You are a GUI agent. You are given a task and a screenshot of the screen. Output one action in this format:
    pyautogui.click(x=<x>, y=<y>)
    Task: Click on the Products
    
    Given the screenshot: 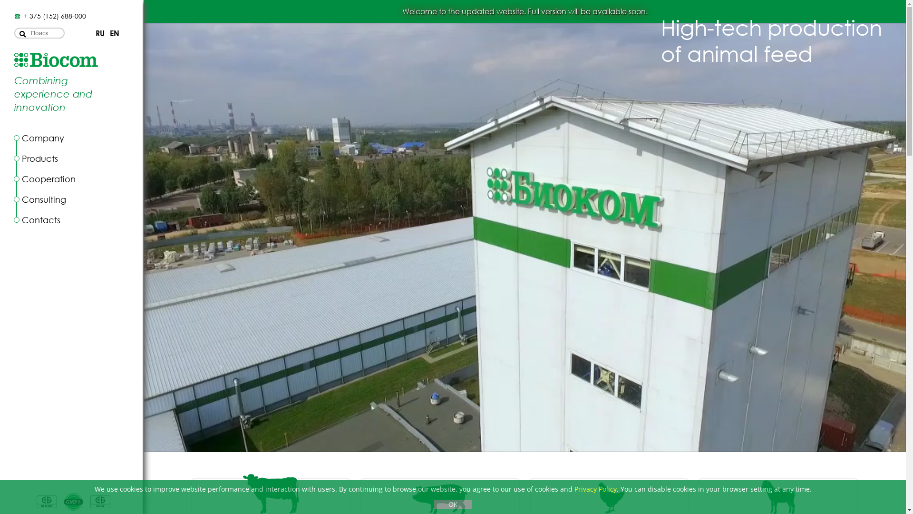 What is the action you would take?
    pyautogui.click(x=38, y=159)
    